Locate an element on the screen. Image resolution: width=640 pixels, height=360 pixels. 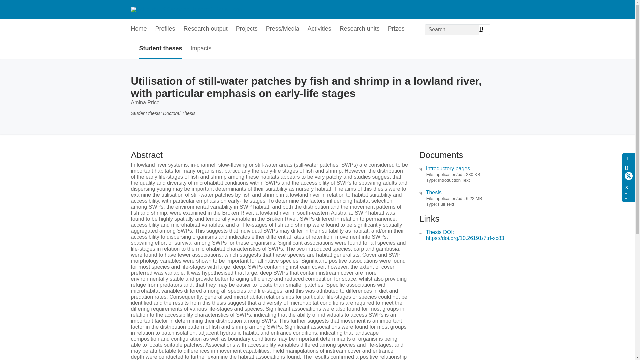
University of Canberra Research Portal Home is located at coordinates (186, 9).